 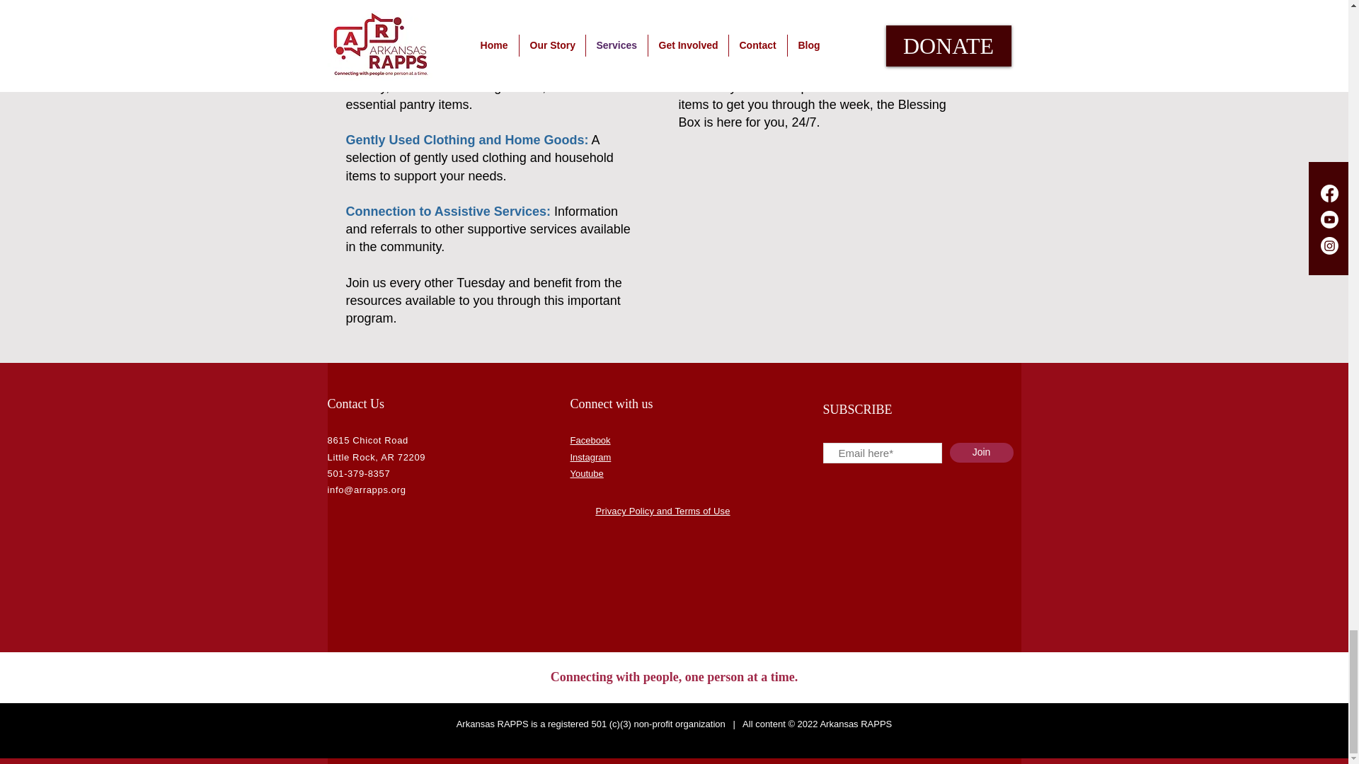 What do you see at coordinates (591, 457) in the screenshot?
I see `Instagram` at bounding box center [591, 457].